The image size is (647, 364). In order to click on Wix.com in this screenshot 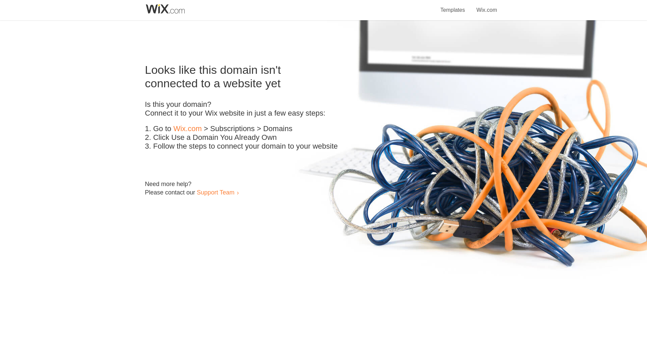, I will do `click(187, 129)`.